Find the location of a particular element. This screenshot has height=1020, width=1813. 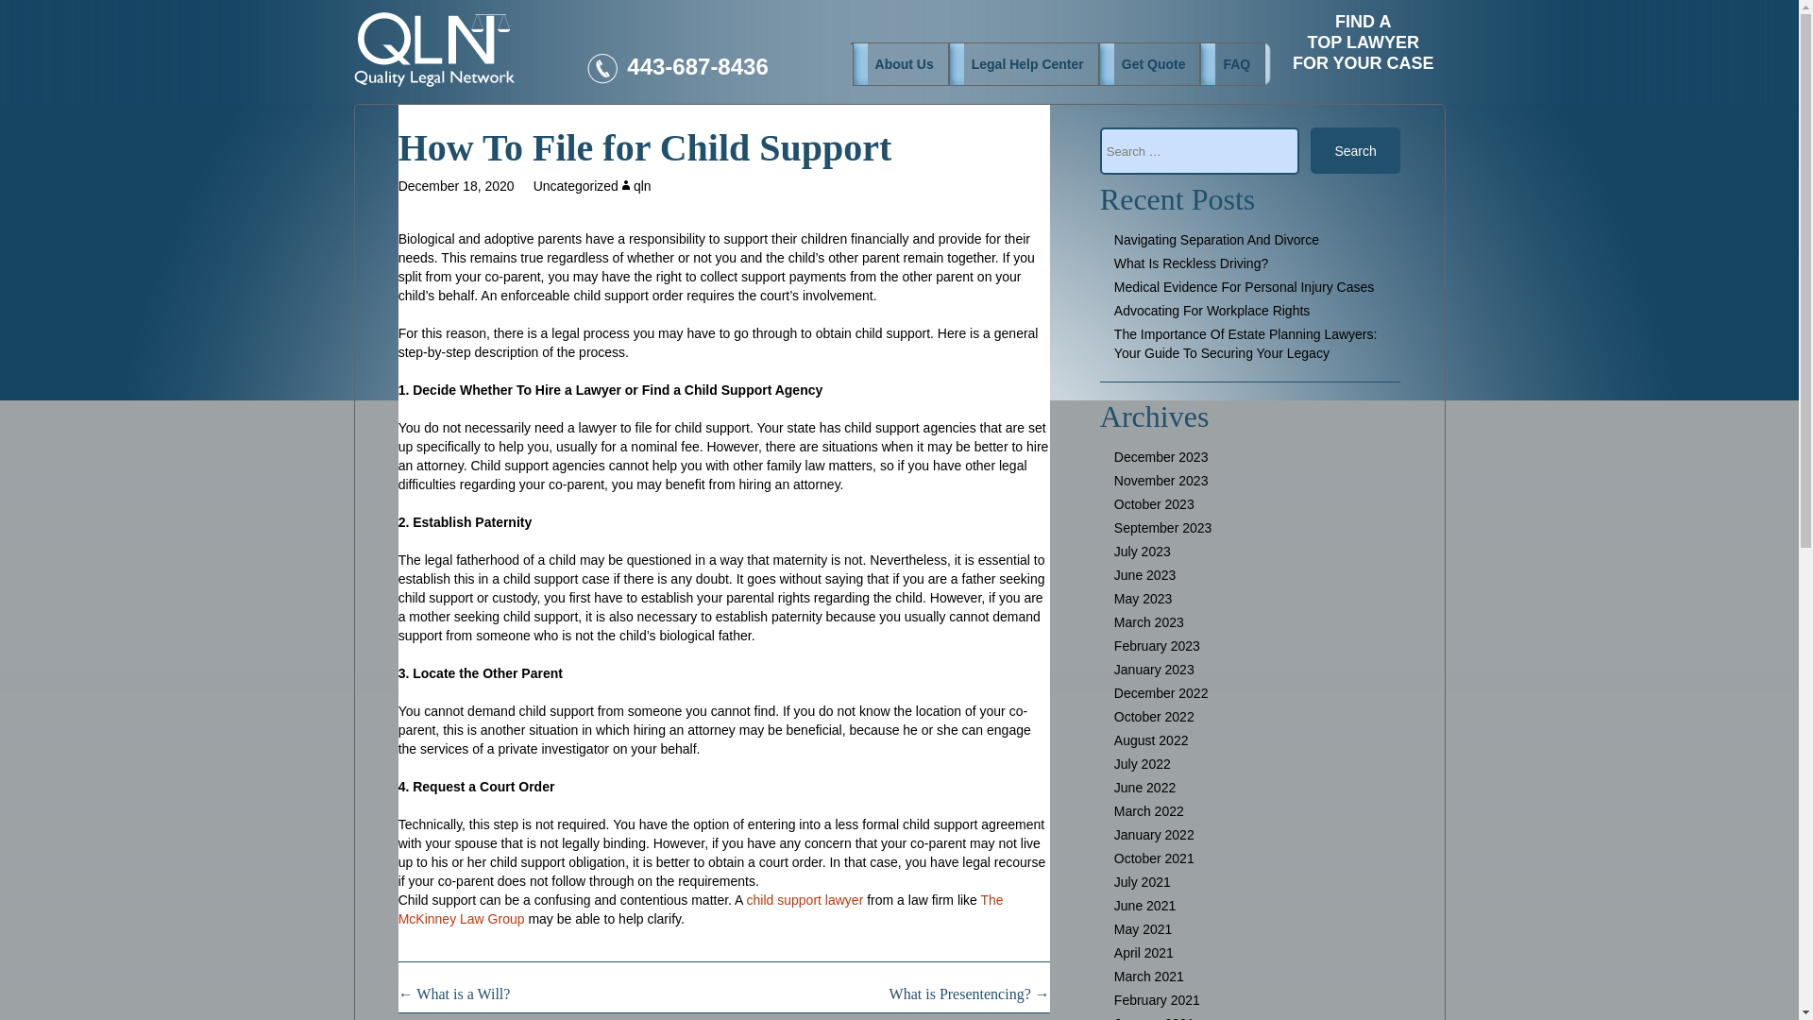

Permalink to How To File for Child Support is located at coordinates (805, 900).